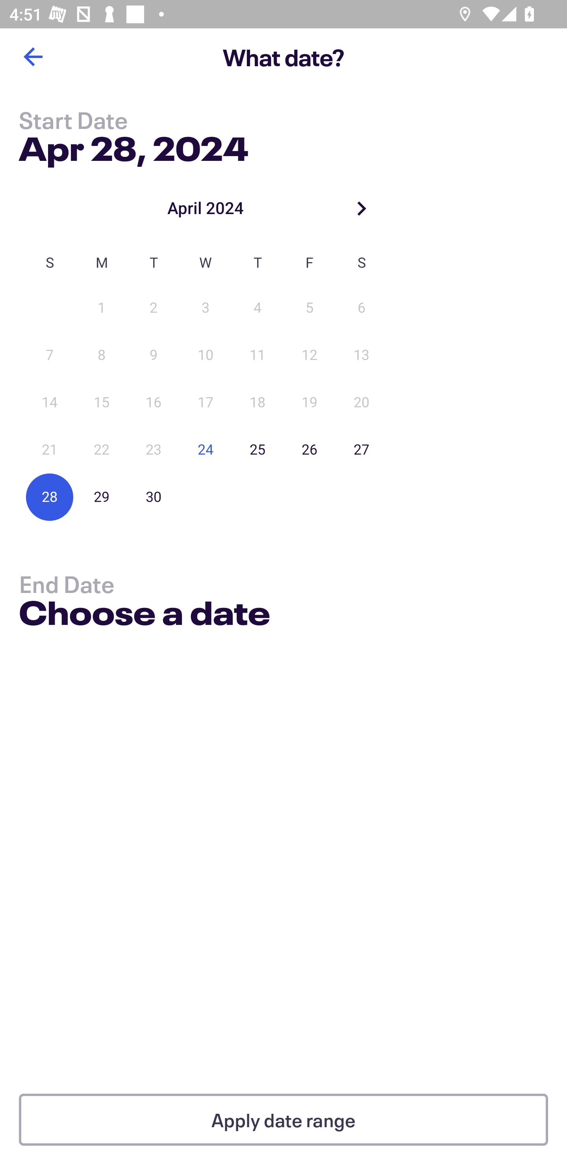 The width and height of the screenshot is (567, 1167). Describe the element at coordinates (154, 308) in the screenshot. I see `2 02 April 2024` at that location.